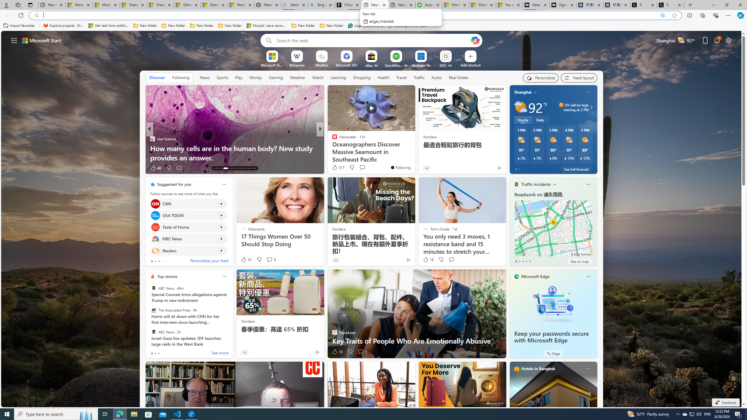 This screenshot has width=747, height=420. Describe the element at coordinates (255, 168) in the screenshot. I see `AutomationID: tab-39` at that location.